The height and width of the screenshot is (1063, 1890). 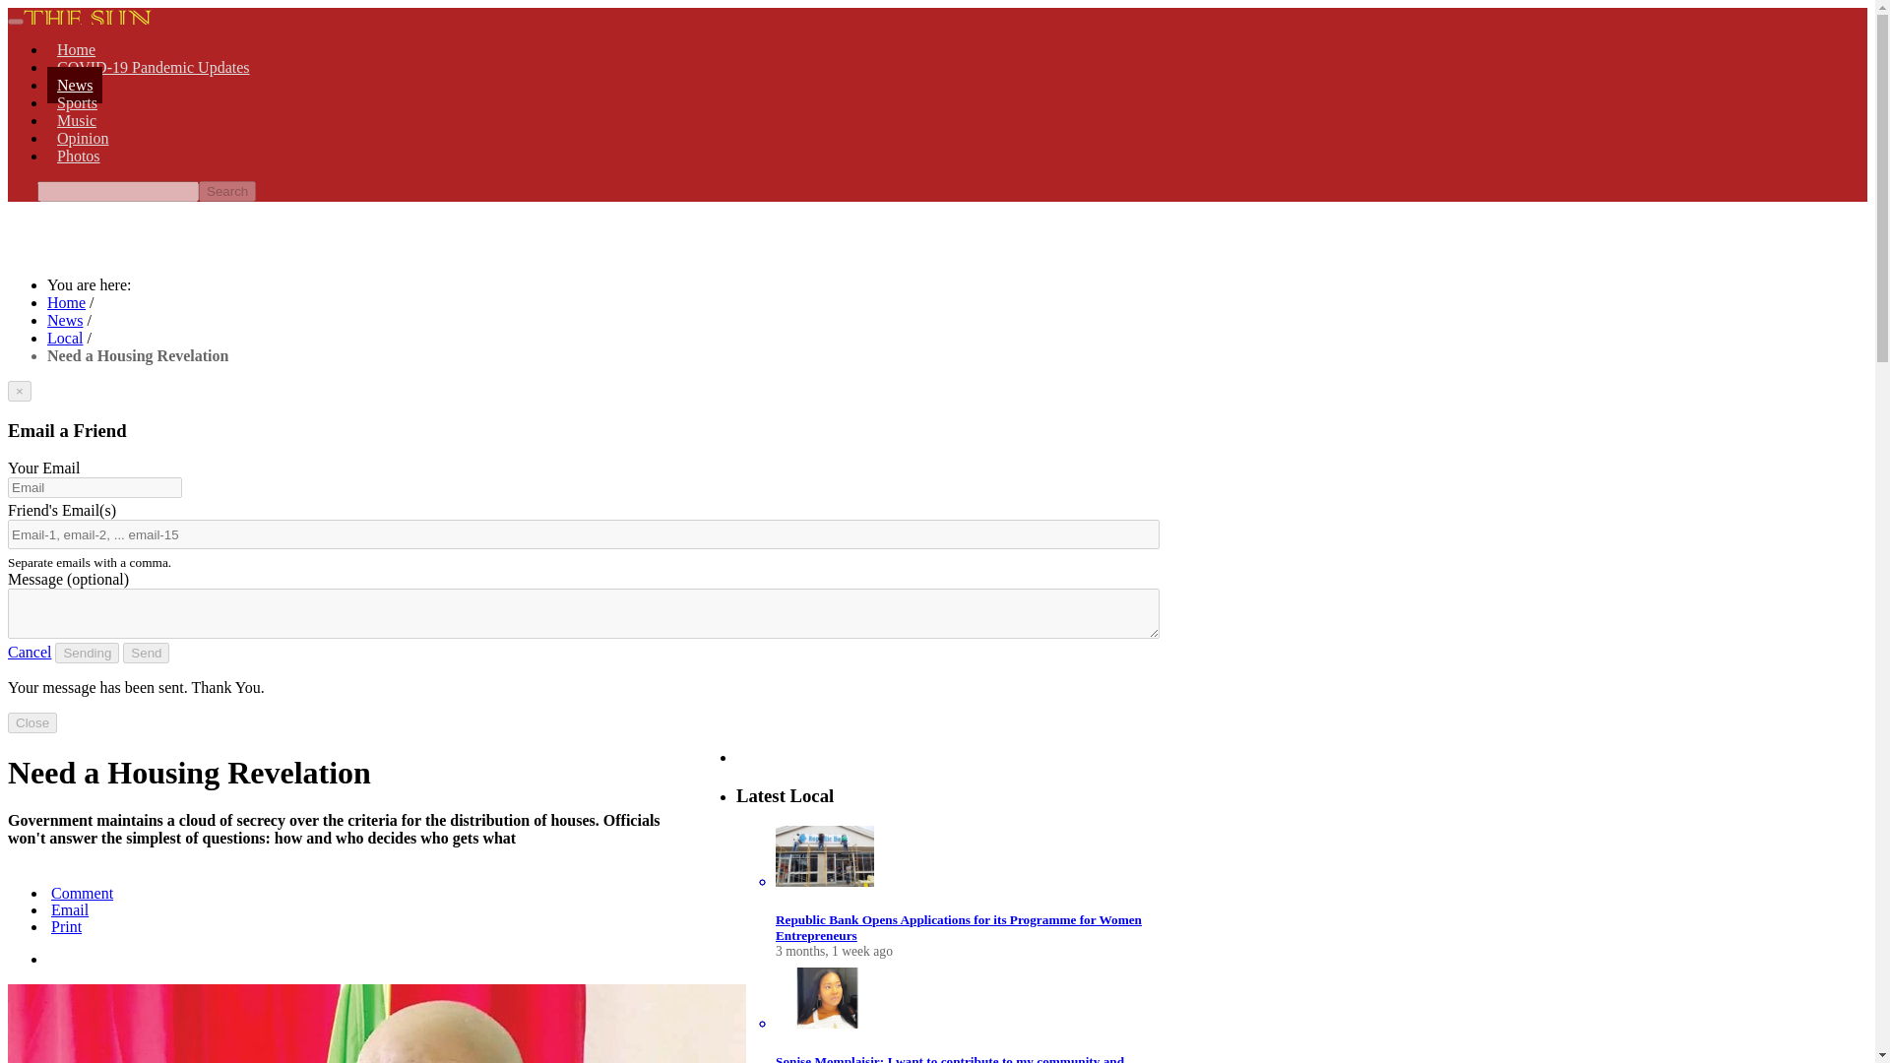 I want to click on Comment, so click(x=81, y=892).